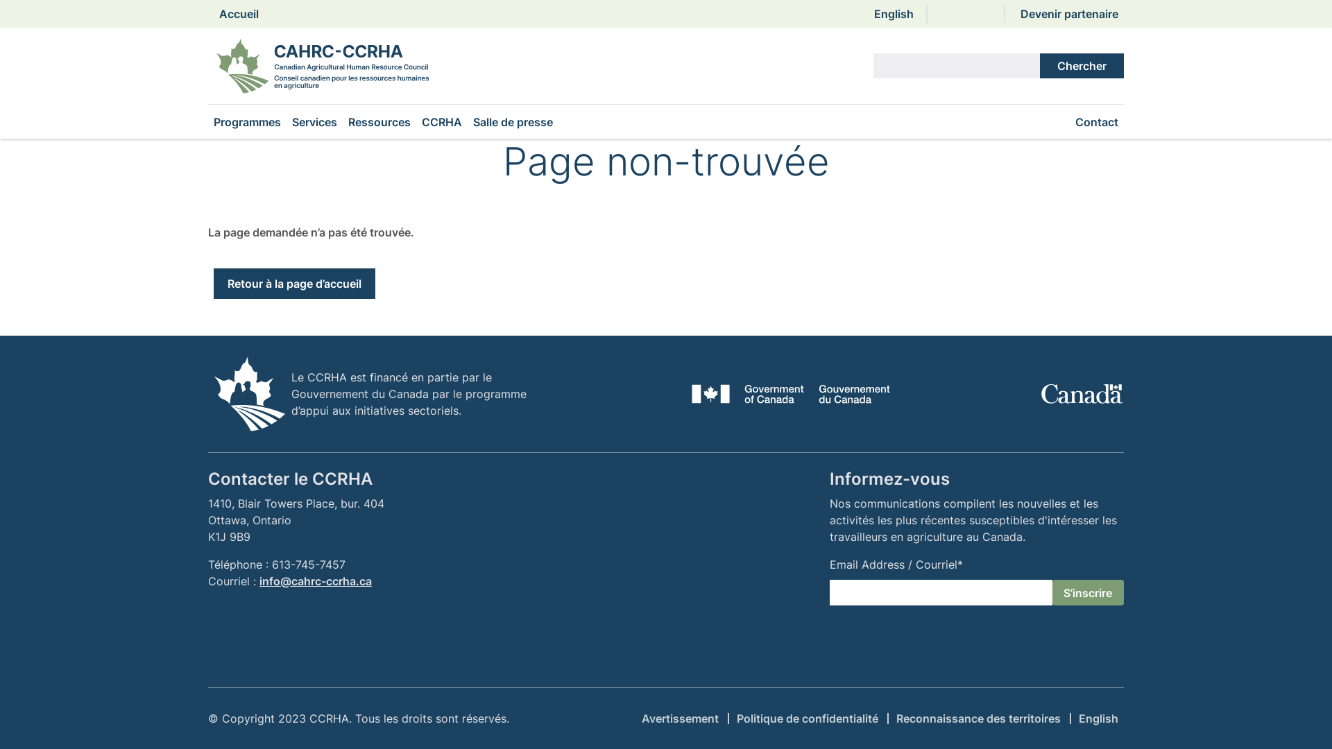 Image resolution: width=1332 pixels, height=749 pixels. Describe the element at coordinates (316, 581) in the screenshot. I see `info@cahrc-ccrha.ca` at that location.